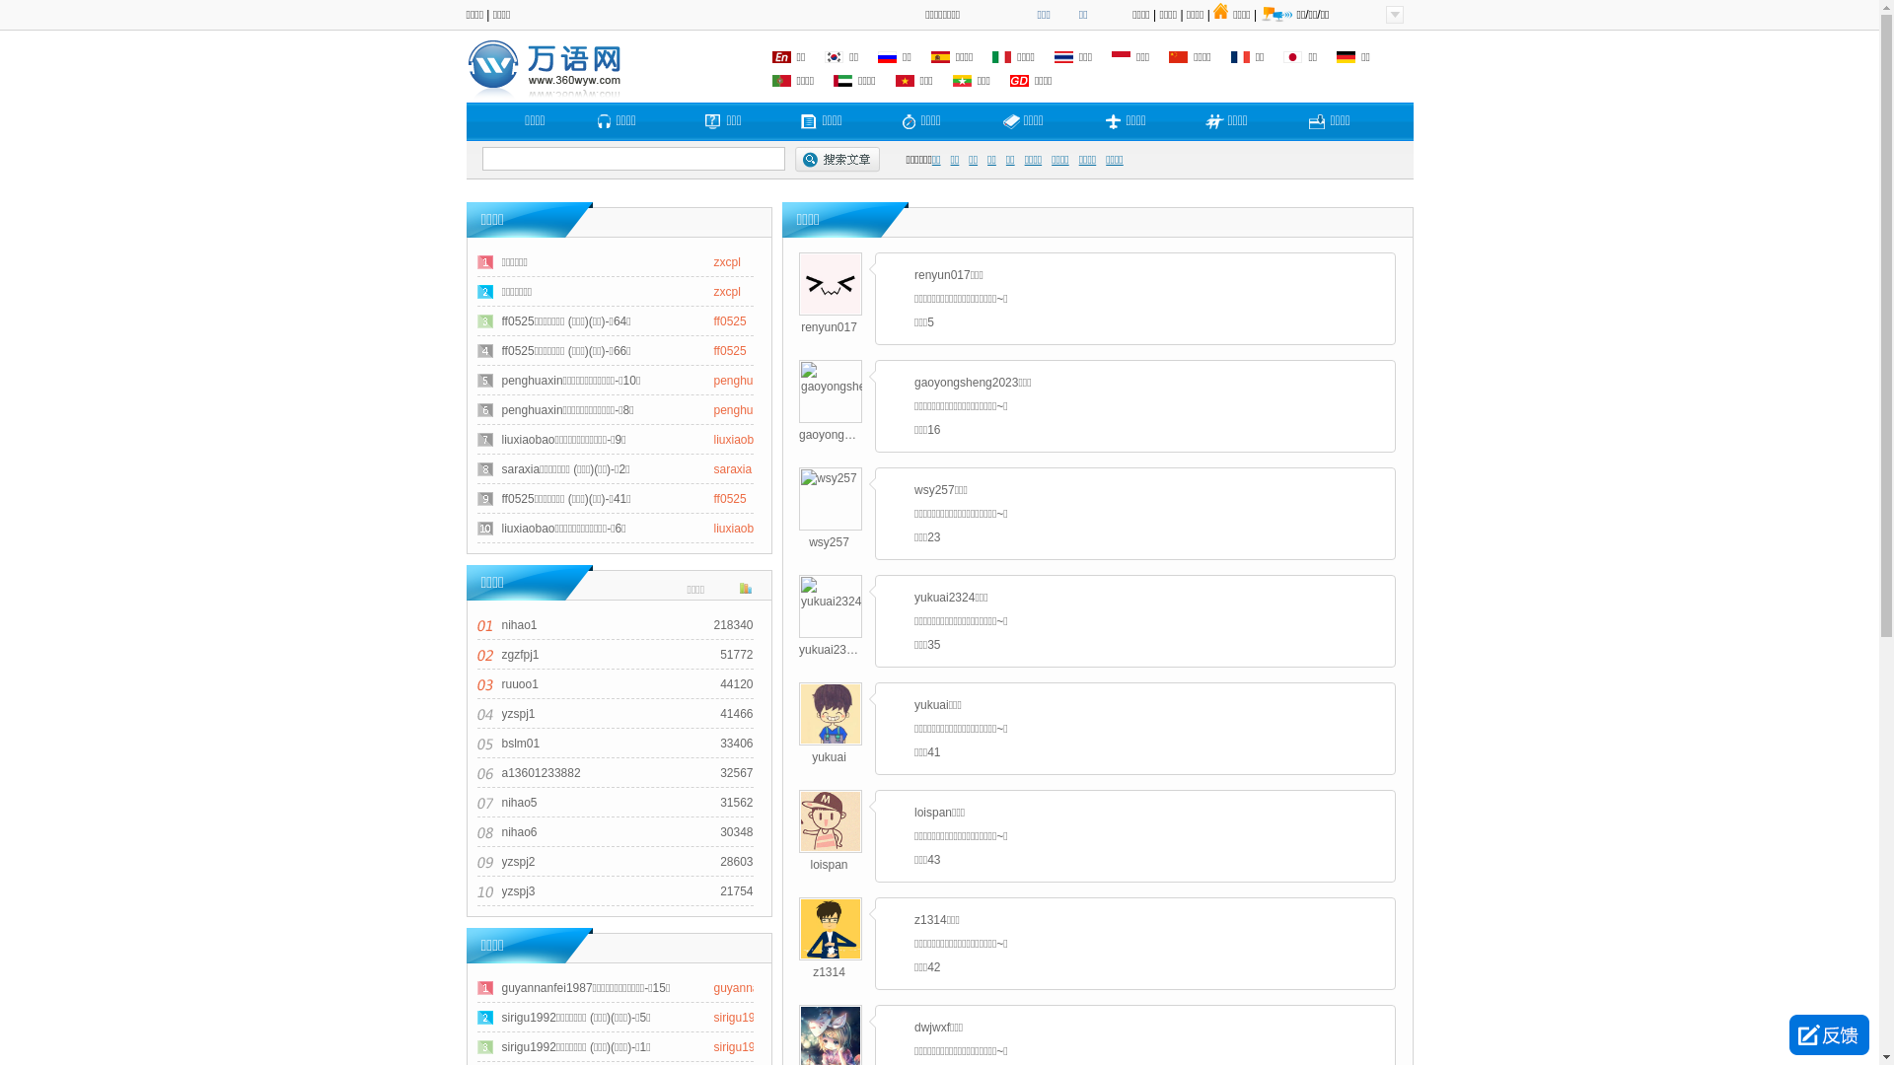 Image resolution: width=1894 pixels, height=1065 pixels. What do you see at coordinates (730, 321) in the screenshot?
I see `ff0525` at bounding box center [730, 321].